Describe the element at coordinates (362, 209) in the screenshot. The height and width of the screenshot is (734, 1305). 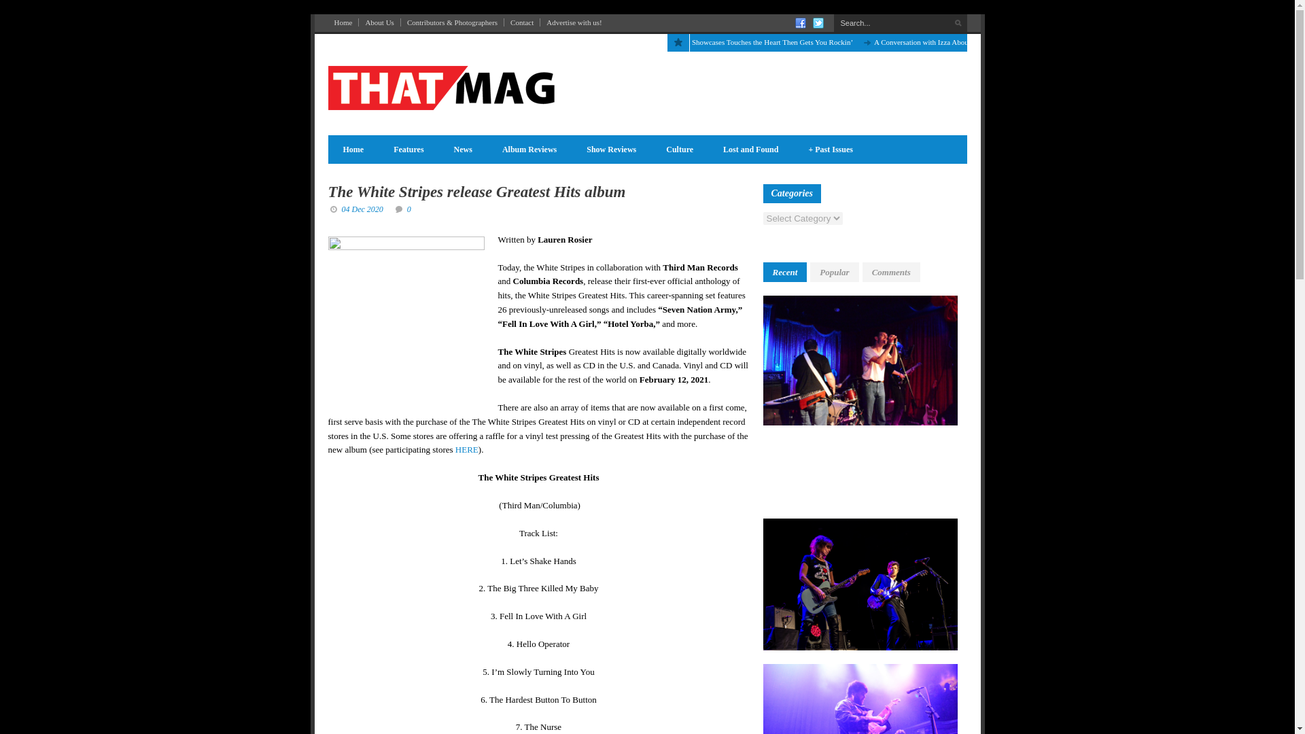
I see `04 Dec 2020` at that location.